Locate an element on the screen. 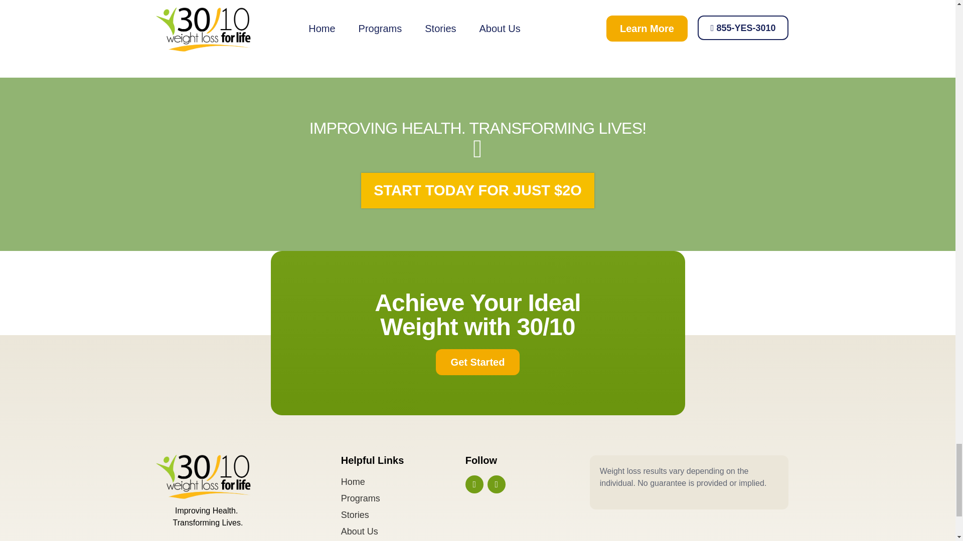  Home is located at coordinates (403, 482).